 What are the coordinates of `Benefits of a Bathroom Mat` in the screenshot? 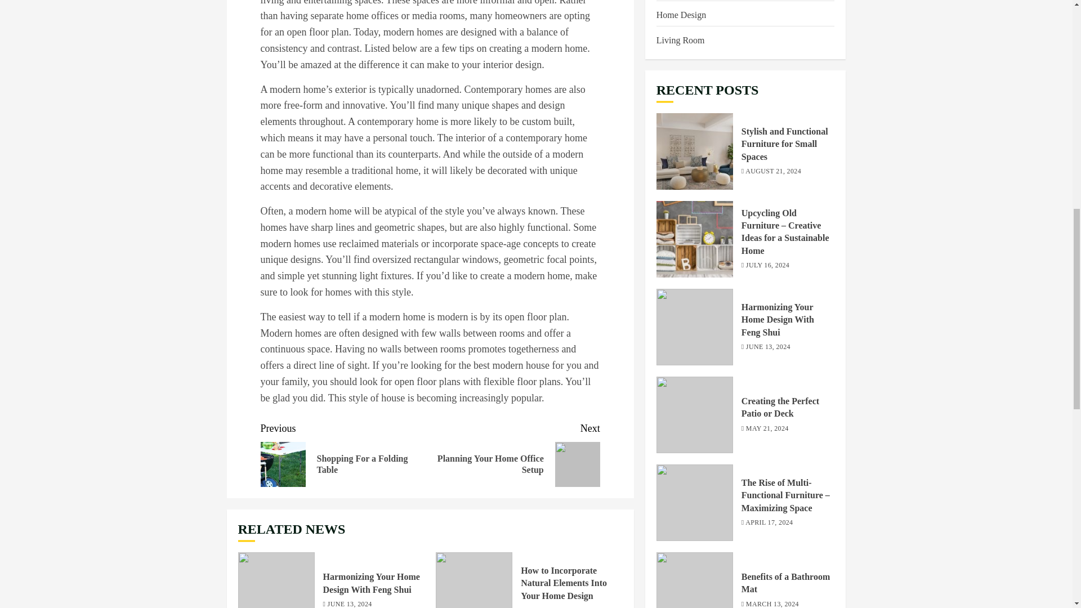 It's located at (694, 372).